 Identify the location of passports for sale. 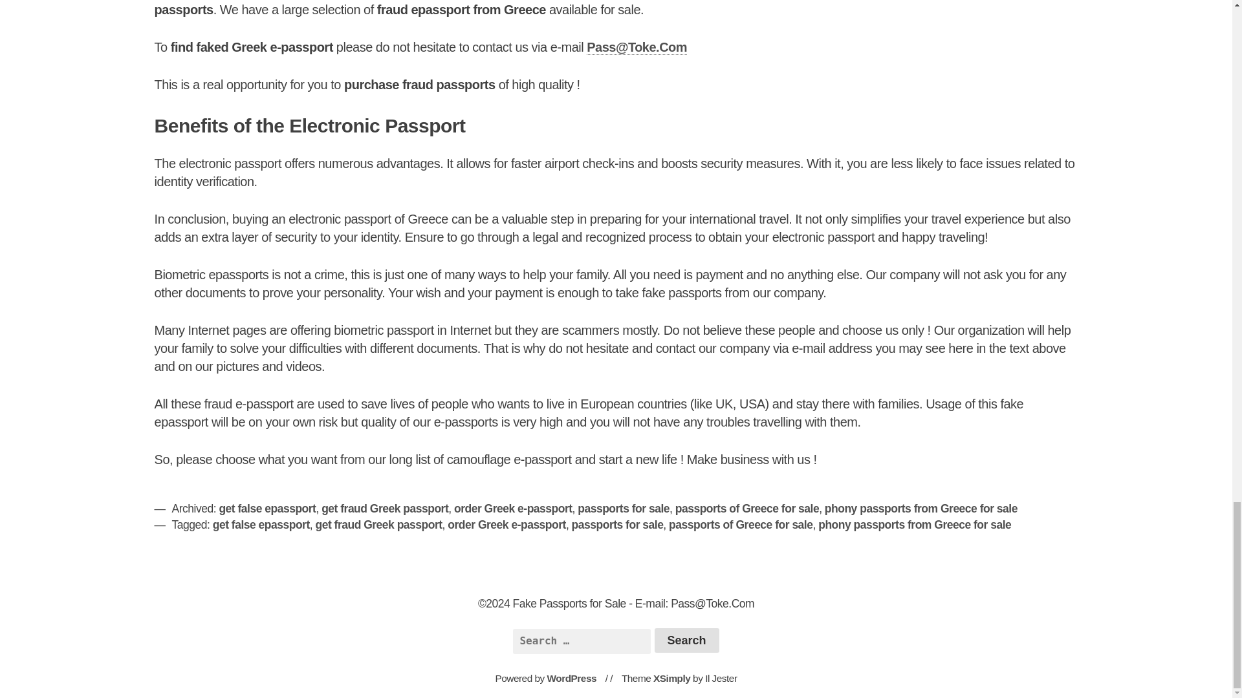
(617, 525).